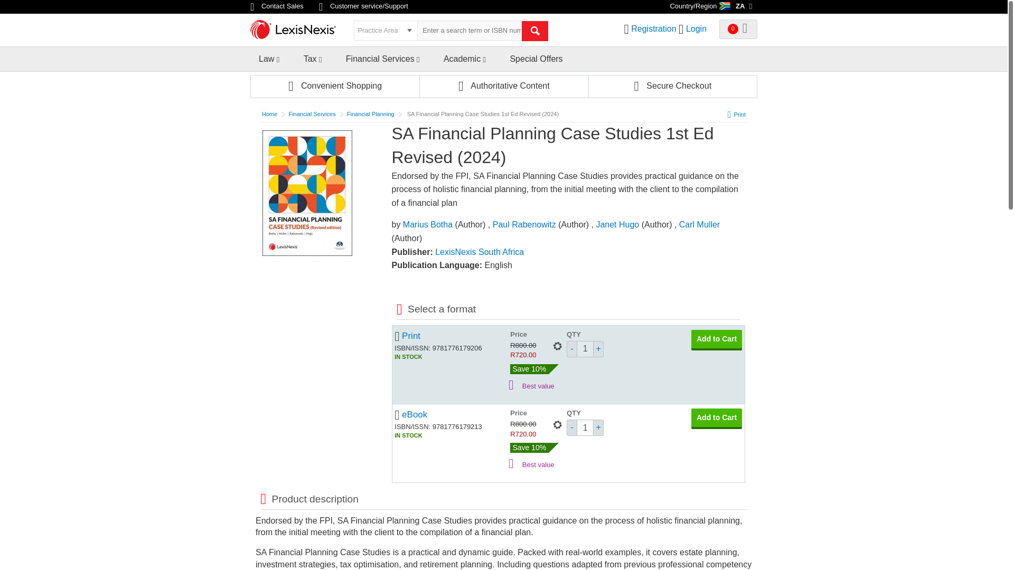 This screenshot has width=1014, height=570. I want to click on Contact Sales, so click(278, 6).